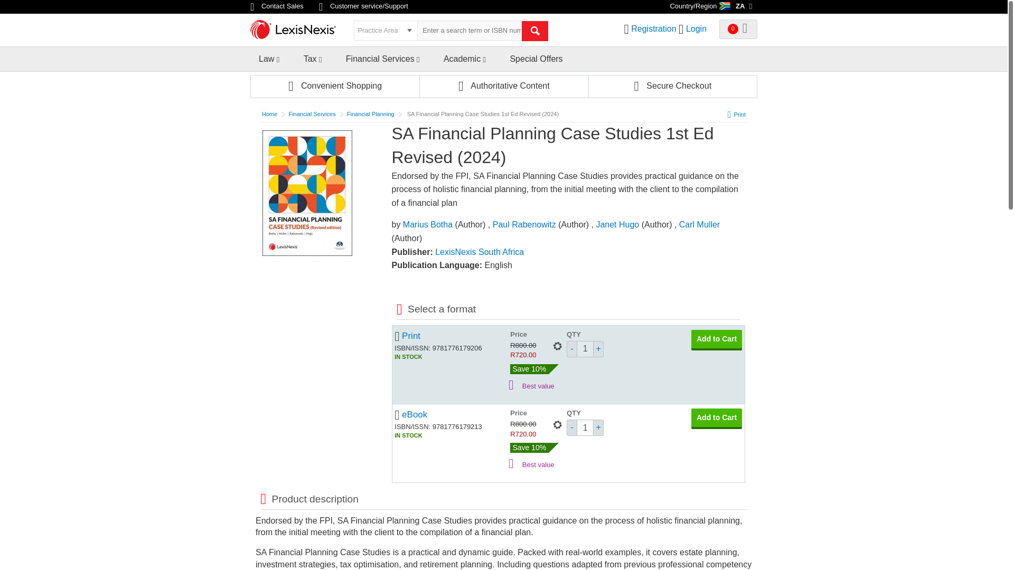 This screenshot has width=1014, height=570. I want to click on Contact Sales, so click(278, 6).